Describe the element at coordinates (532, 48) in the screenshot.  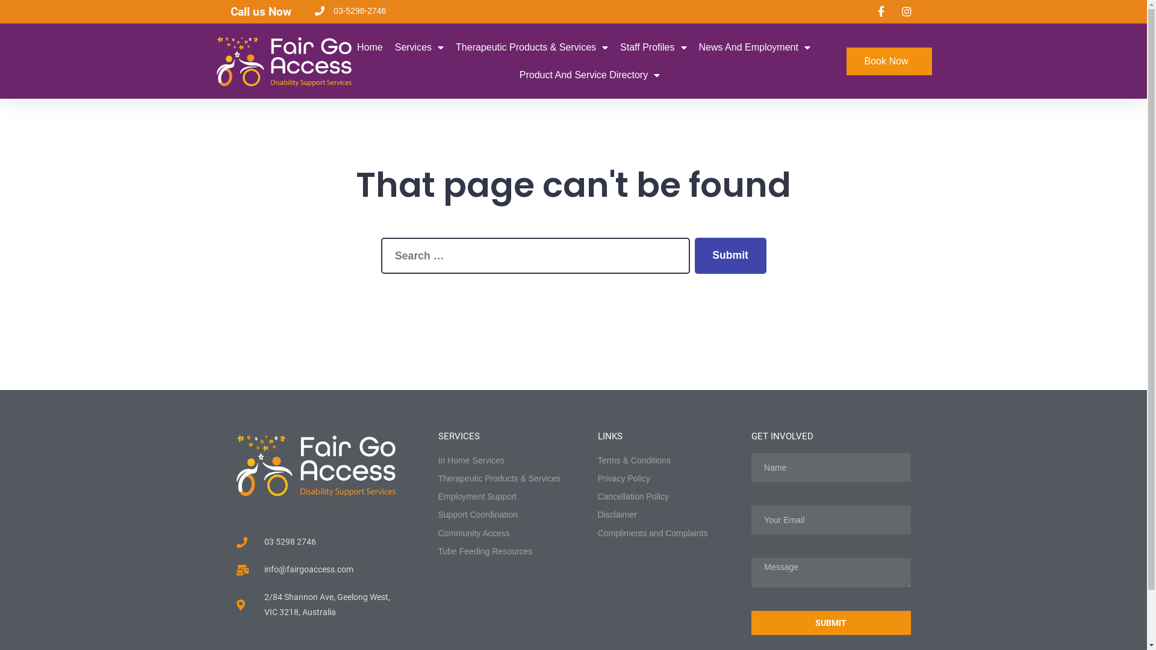
I see `Therapeutic Products & Services` at that location.